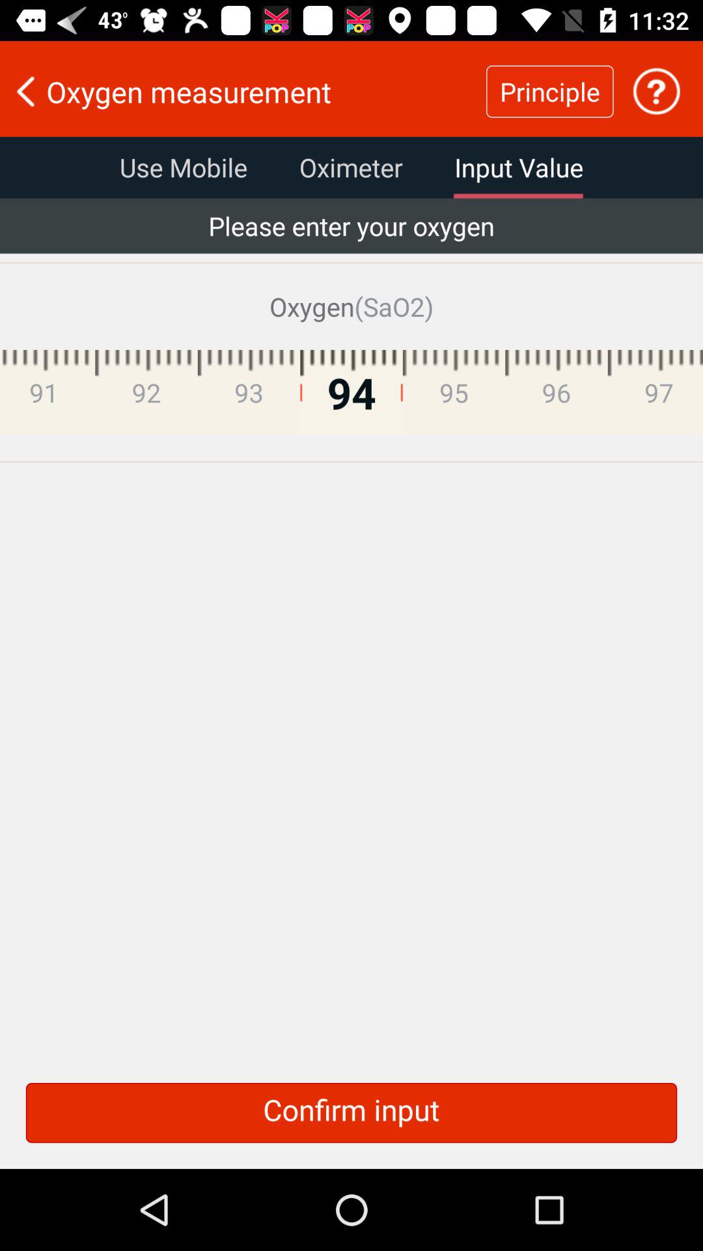 The height and width of the screenshot is (1251, 703). Describe the element at coordinates (184, 167) in the screenshot. I see `open the item to the left of oximeter item` at that location.